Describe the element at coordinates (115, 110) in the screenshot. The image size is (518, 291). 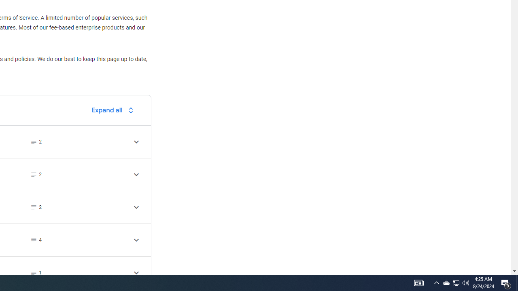
I see `Expand all` at that location.